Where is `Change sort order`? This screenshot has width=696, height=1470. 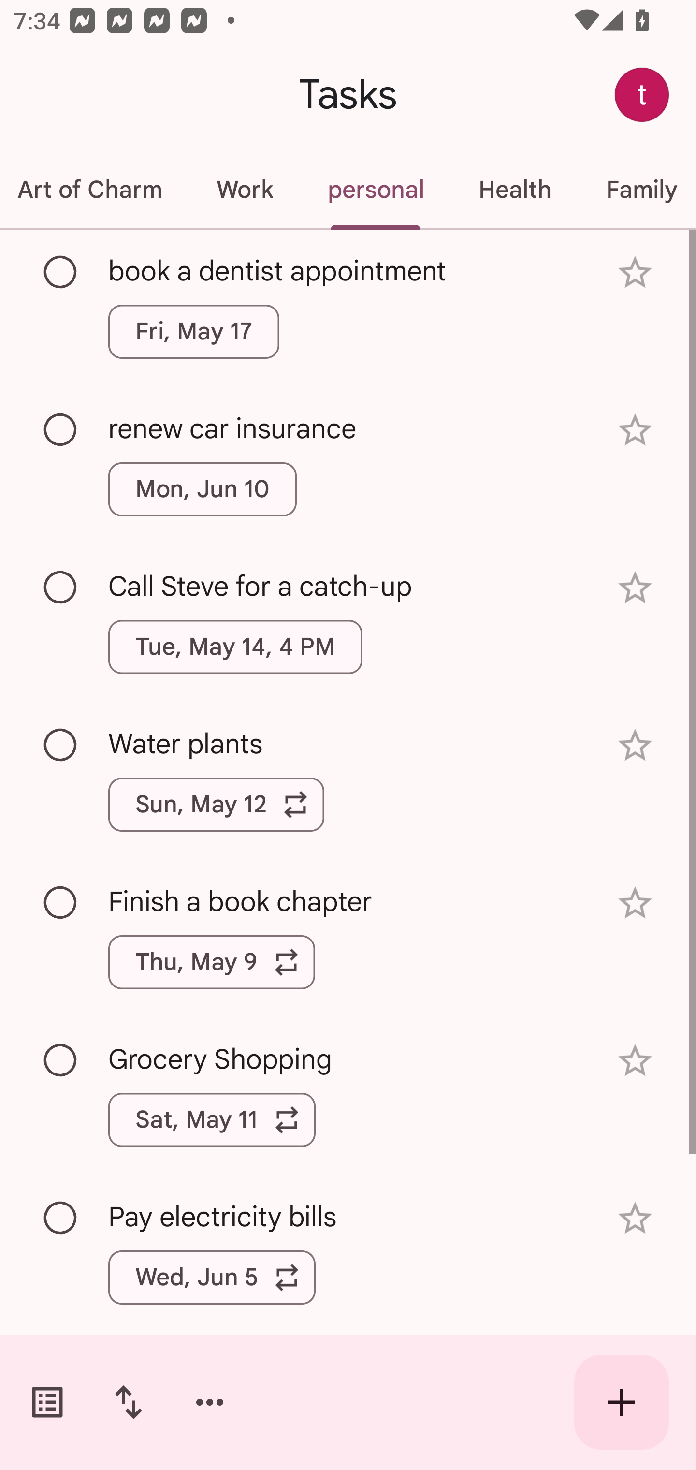
Change sort order is located at coordinates (128, 1402).